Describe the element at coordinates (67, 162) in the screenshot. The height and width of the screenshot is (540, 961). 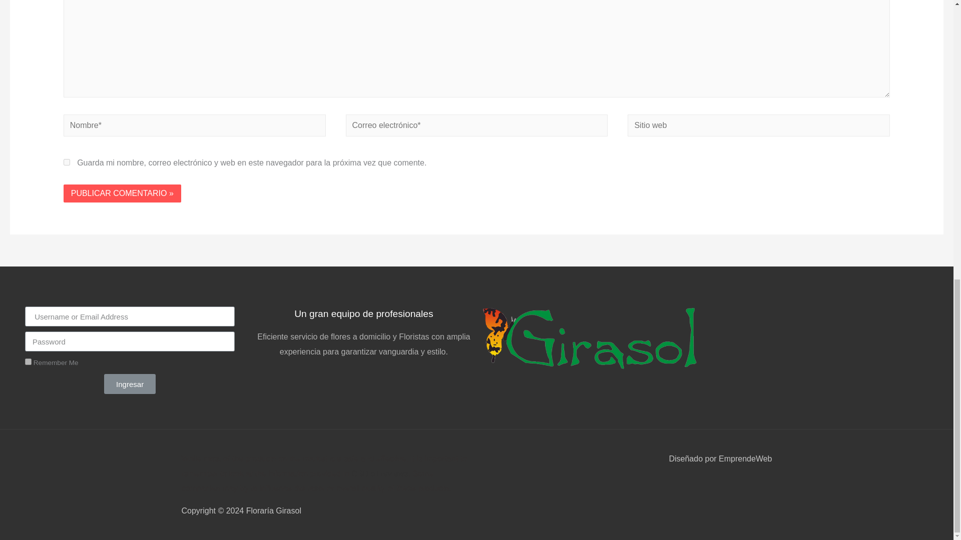
I see `yes` at that location.